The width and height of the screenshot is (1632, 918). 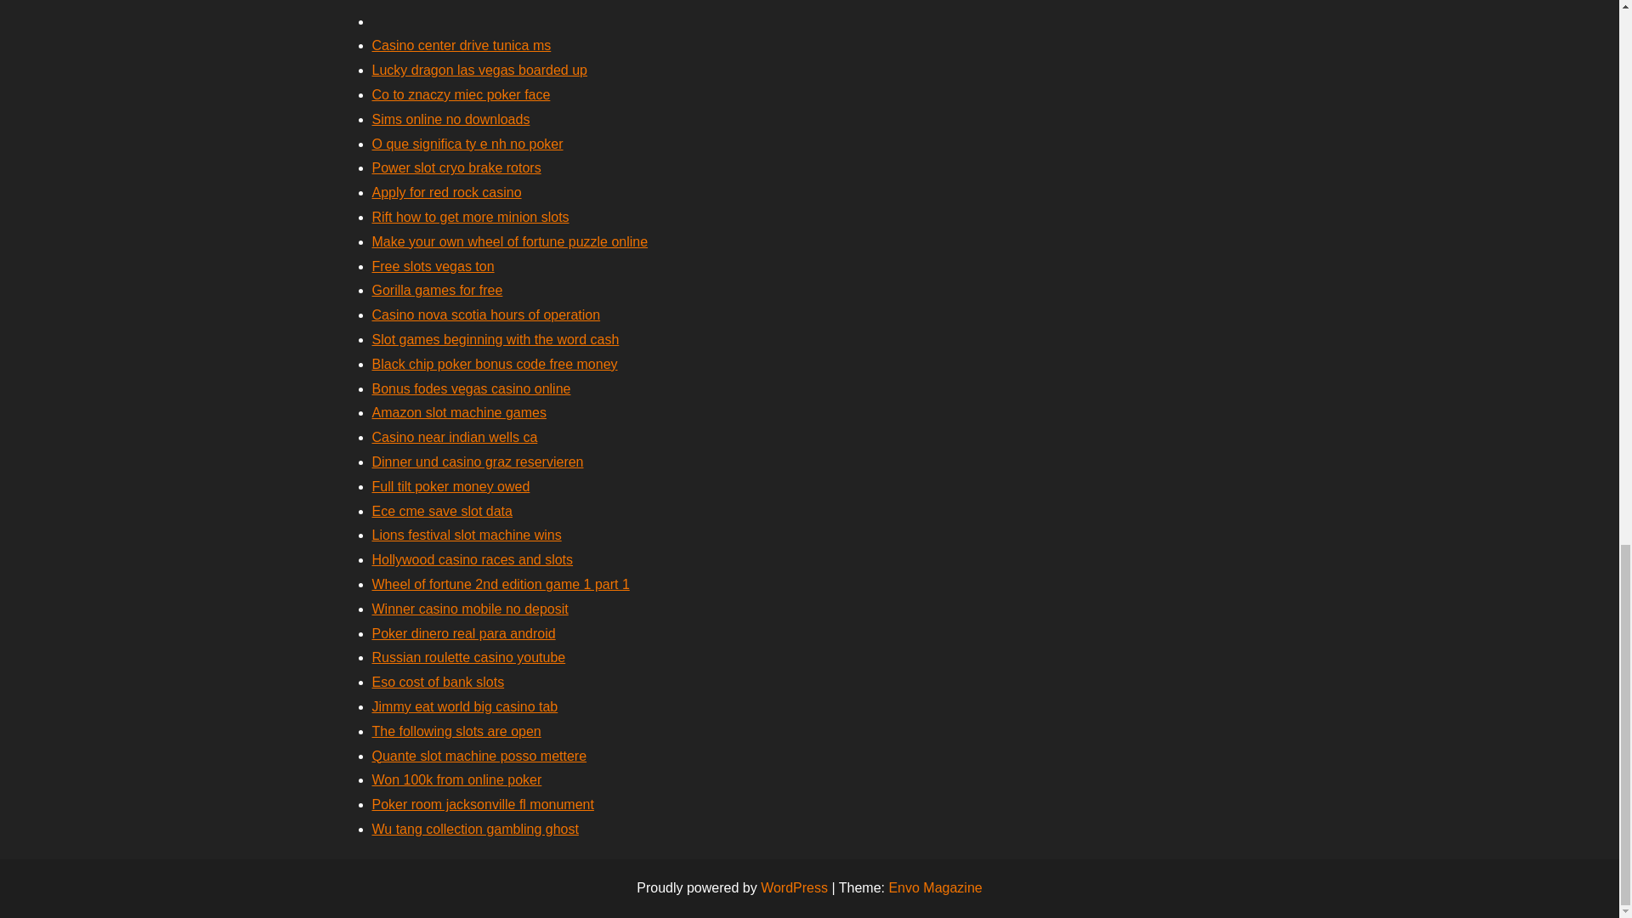 I want to click on Eso cost of bank slots, so click(x=438, y=682).